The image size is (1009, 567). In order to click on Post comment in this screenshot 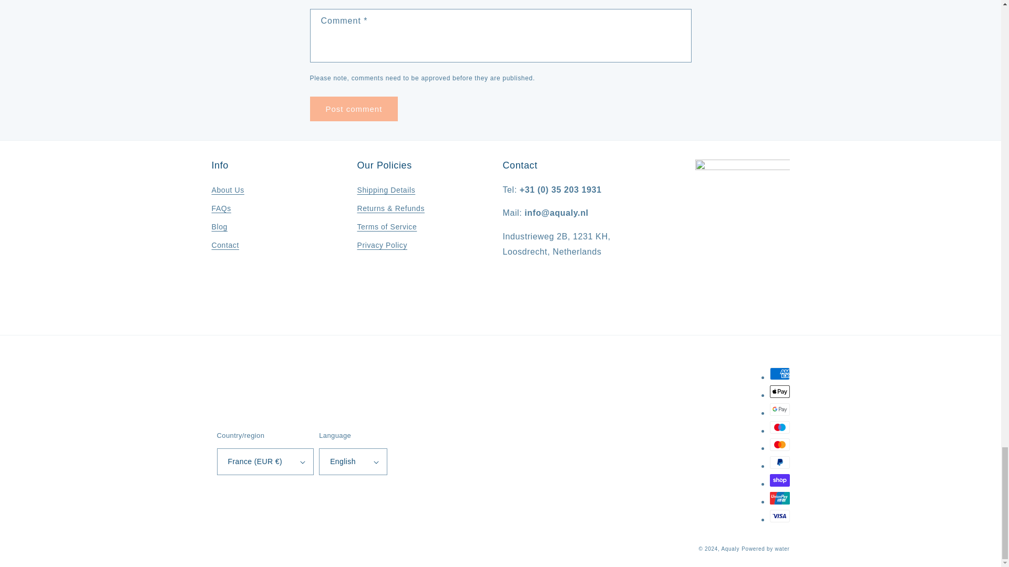, I will do `click(354, 109)`.